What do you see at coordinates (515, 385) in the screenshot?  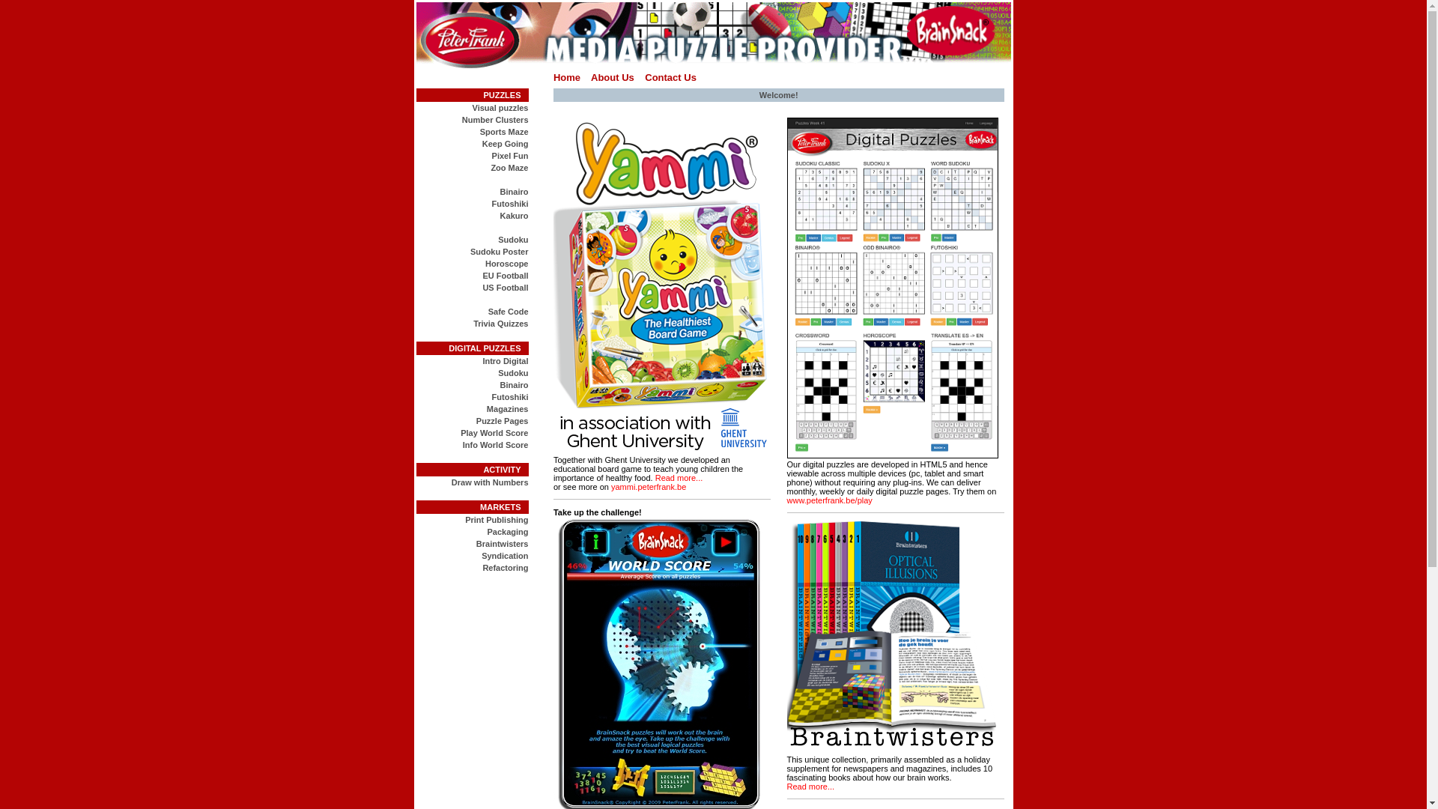 I see `Binairo` at bounding box center [515, 385].